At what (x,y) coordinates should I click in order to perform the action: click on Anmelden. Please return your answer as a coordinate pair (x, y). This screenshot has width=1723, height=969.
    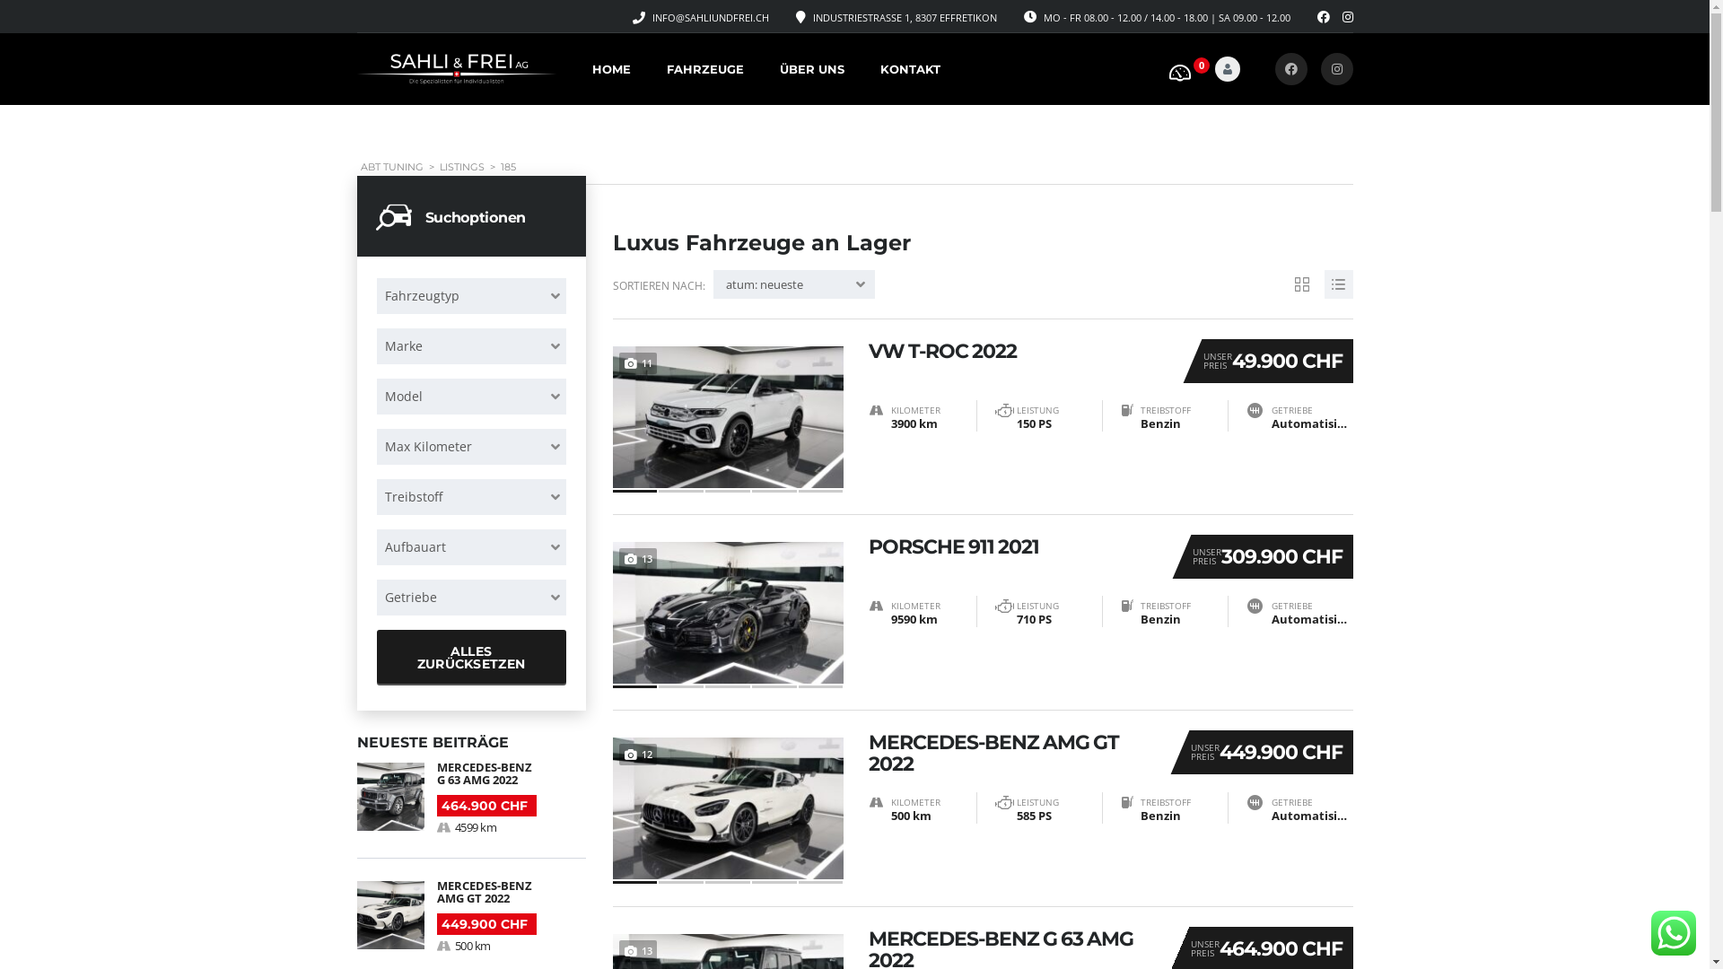
    Looking at the image, I should click on (1185, 355).